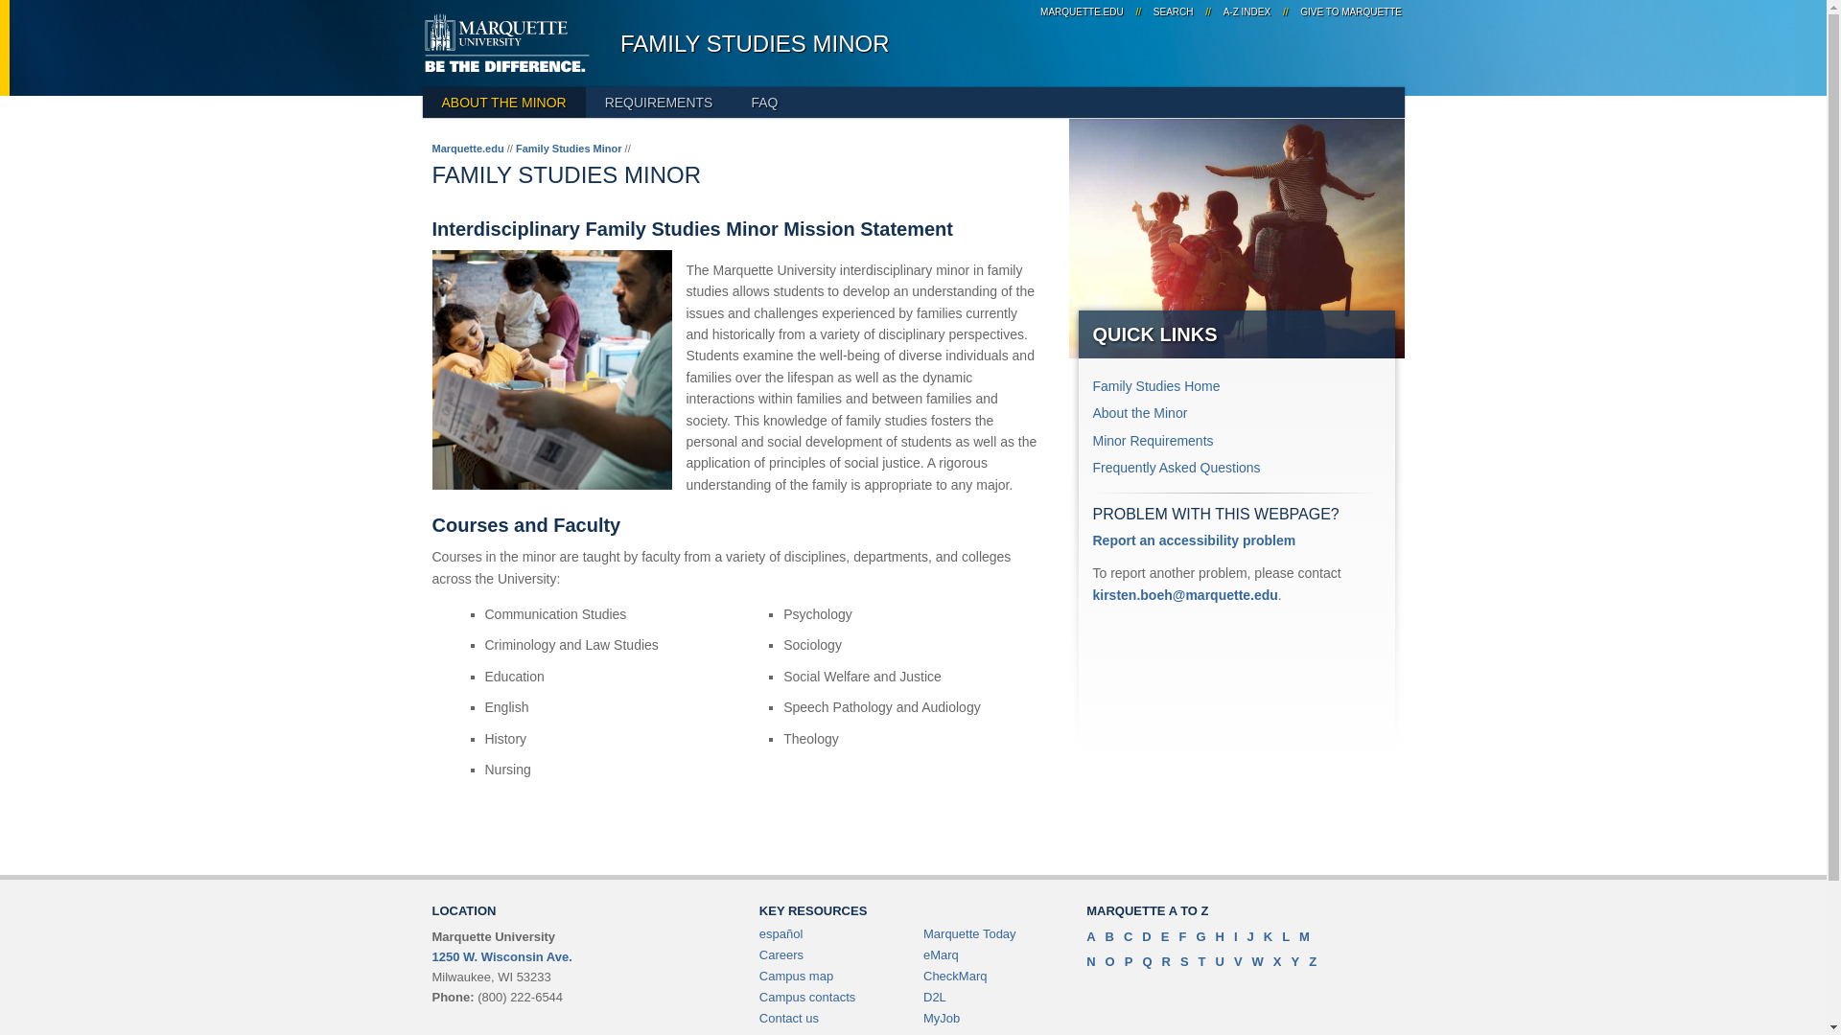 The image size is (1841, 1035). Describe the element at coordinates (1153, 441) in the screenshot. I see `Minor Requirements` at that location.